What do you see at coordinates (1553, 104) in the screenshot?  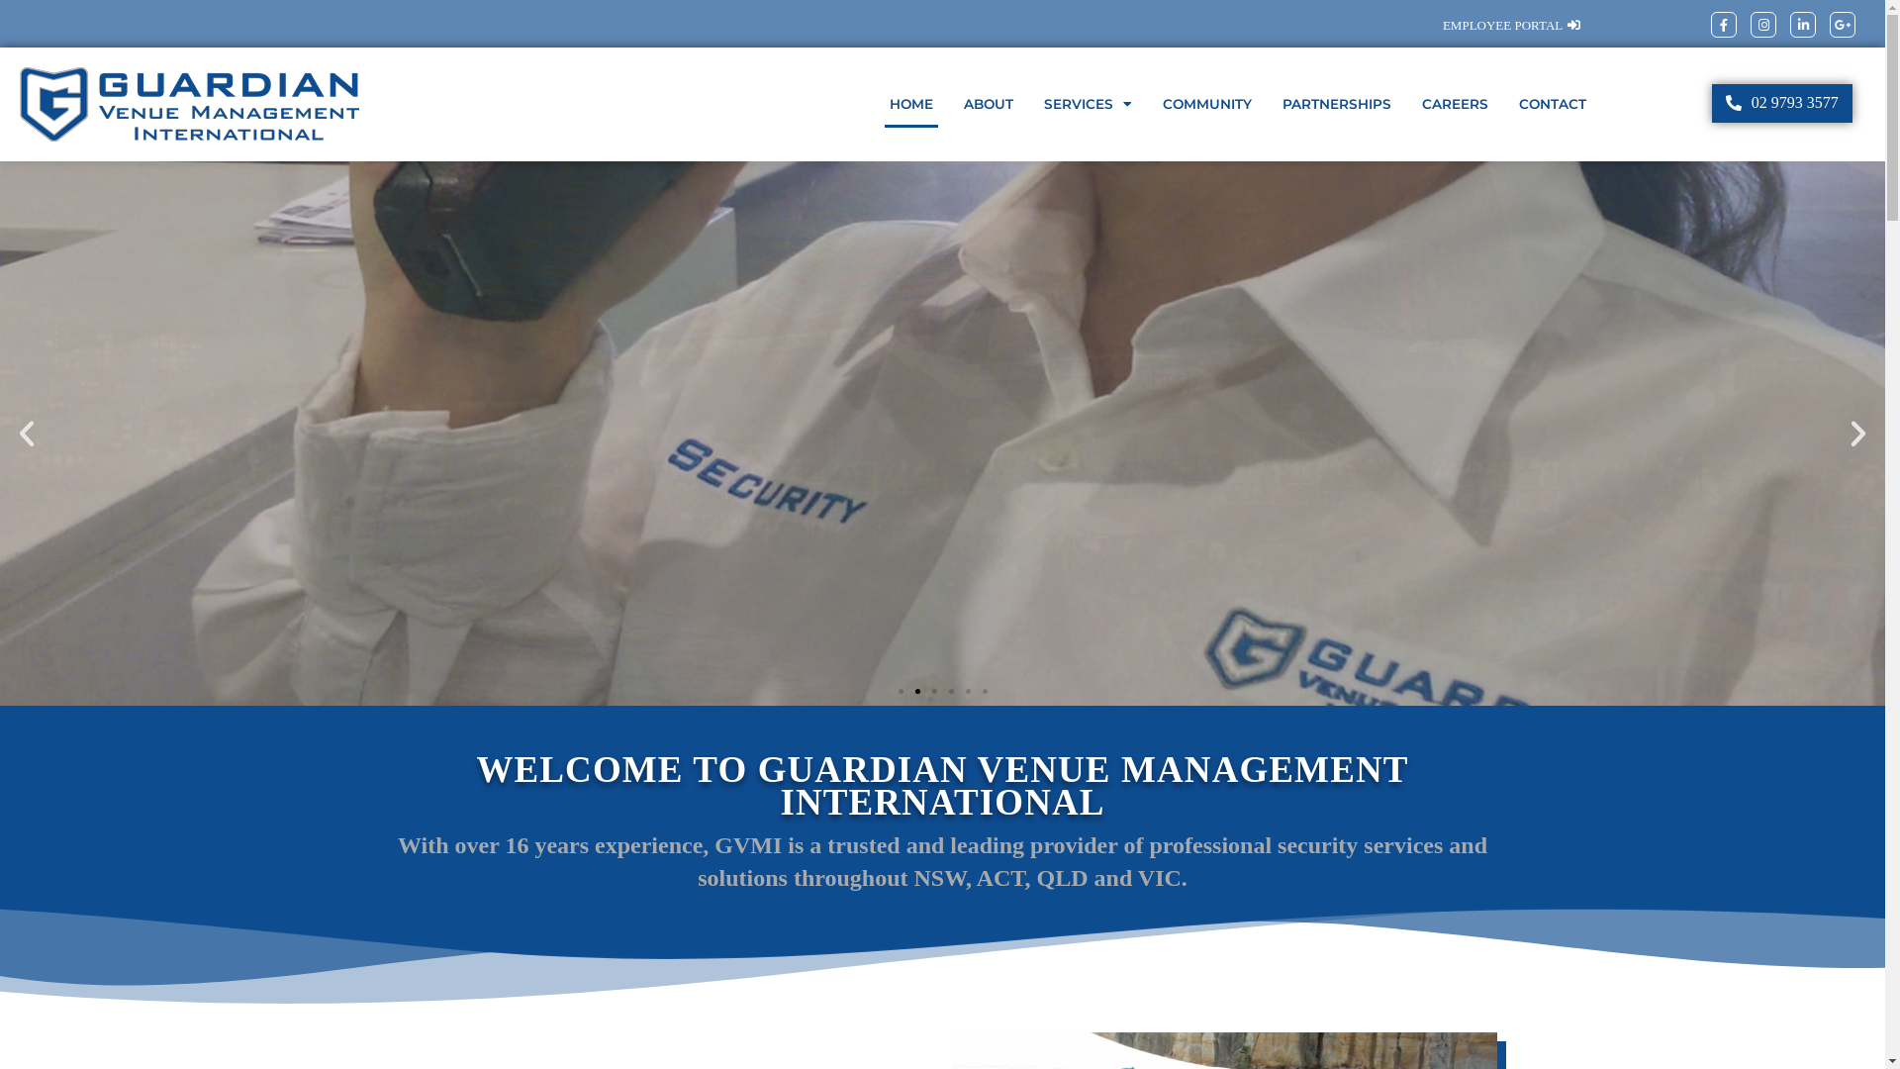 I see `CONTACT` at bounding box center [1553, 104].